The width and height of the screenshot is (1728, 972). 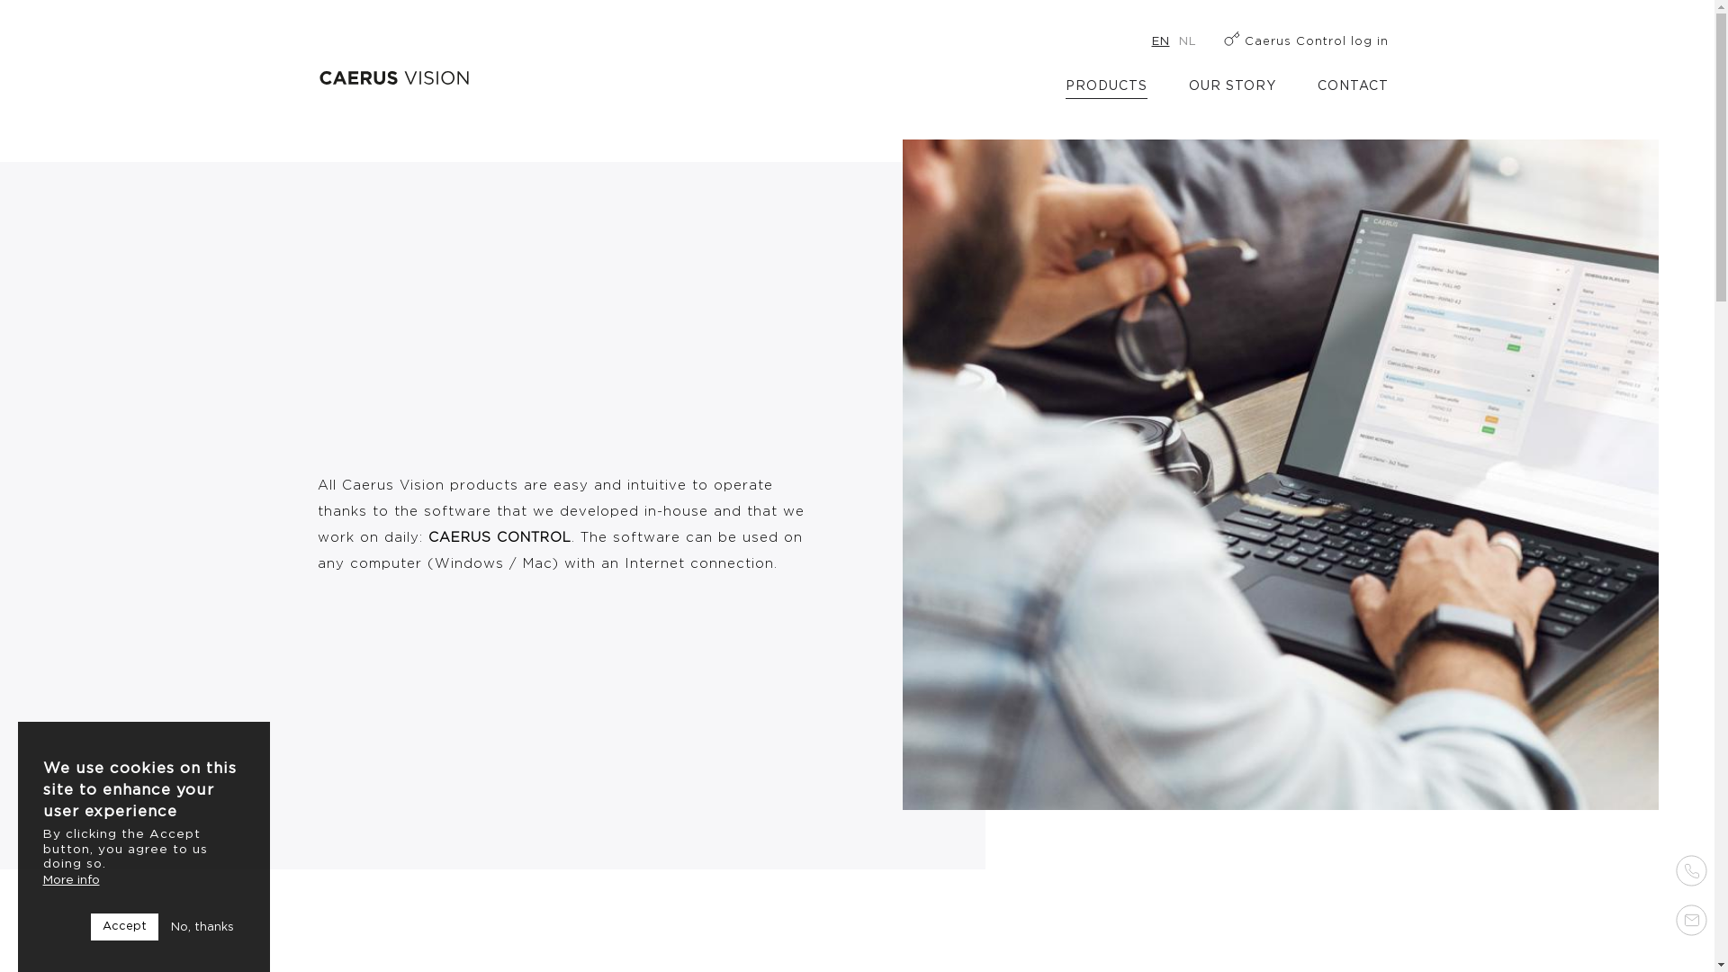 What do you see at coordinates (202, 927) in the screenshot?
I see `No, thanks` at bounding box center [202, 927].